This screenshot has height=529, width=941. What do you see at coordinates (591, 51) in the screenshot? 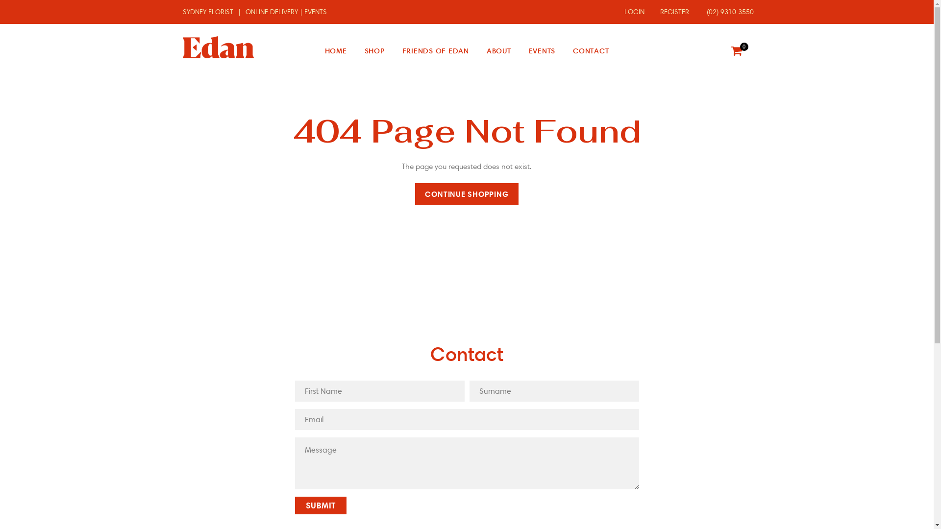
I see `CONTACT` at bounding box center [591, 51].